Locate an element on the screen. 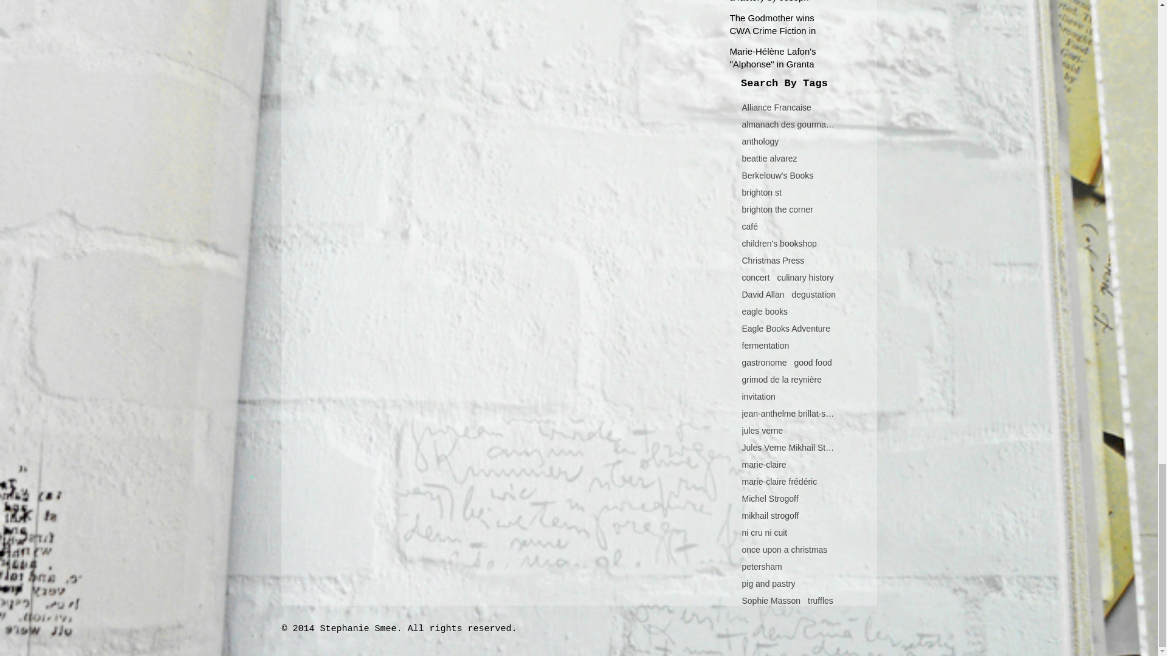 This screenshot has height=656, width=1167. Alliance Francaise is located at coordinates (776, 107).